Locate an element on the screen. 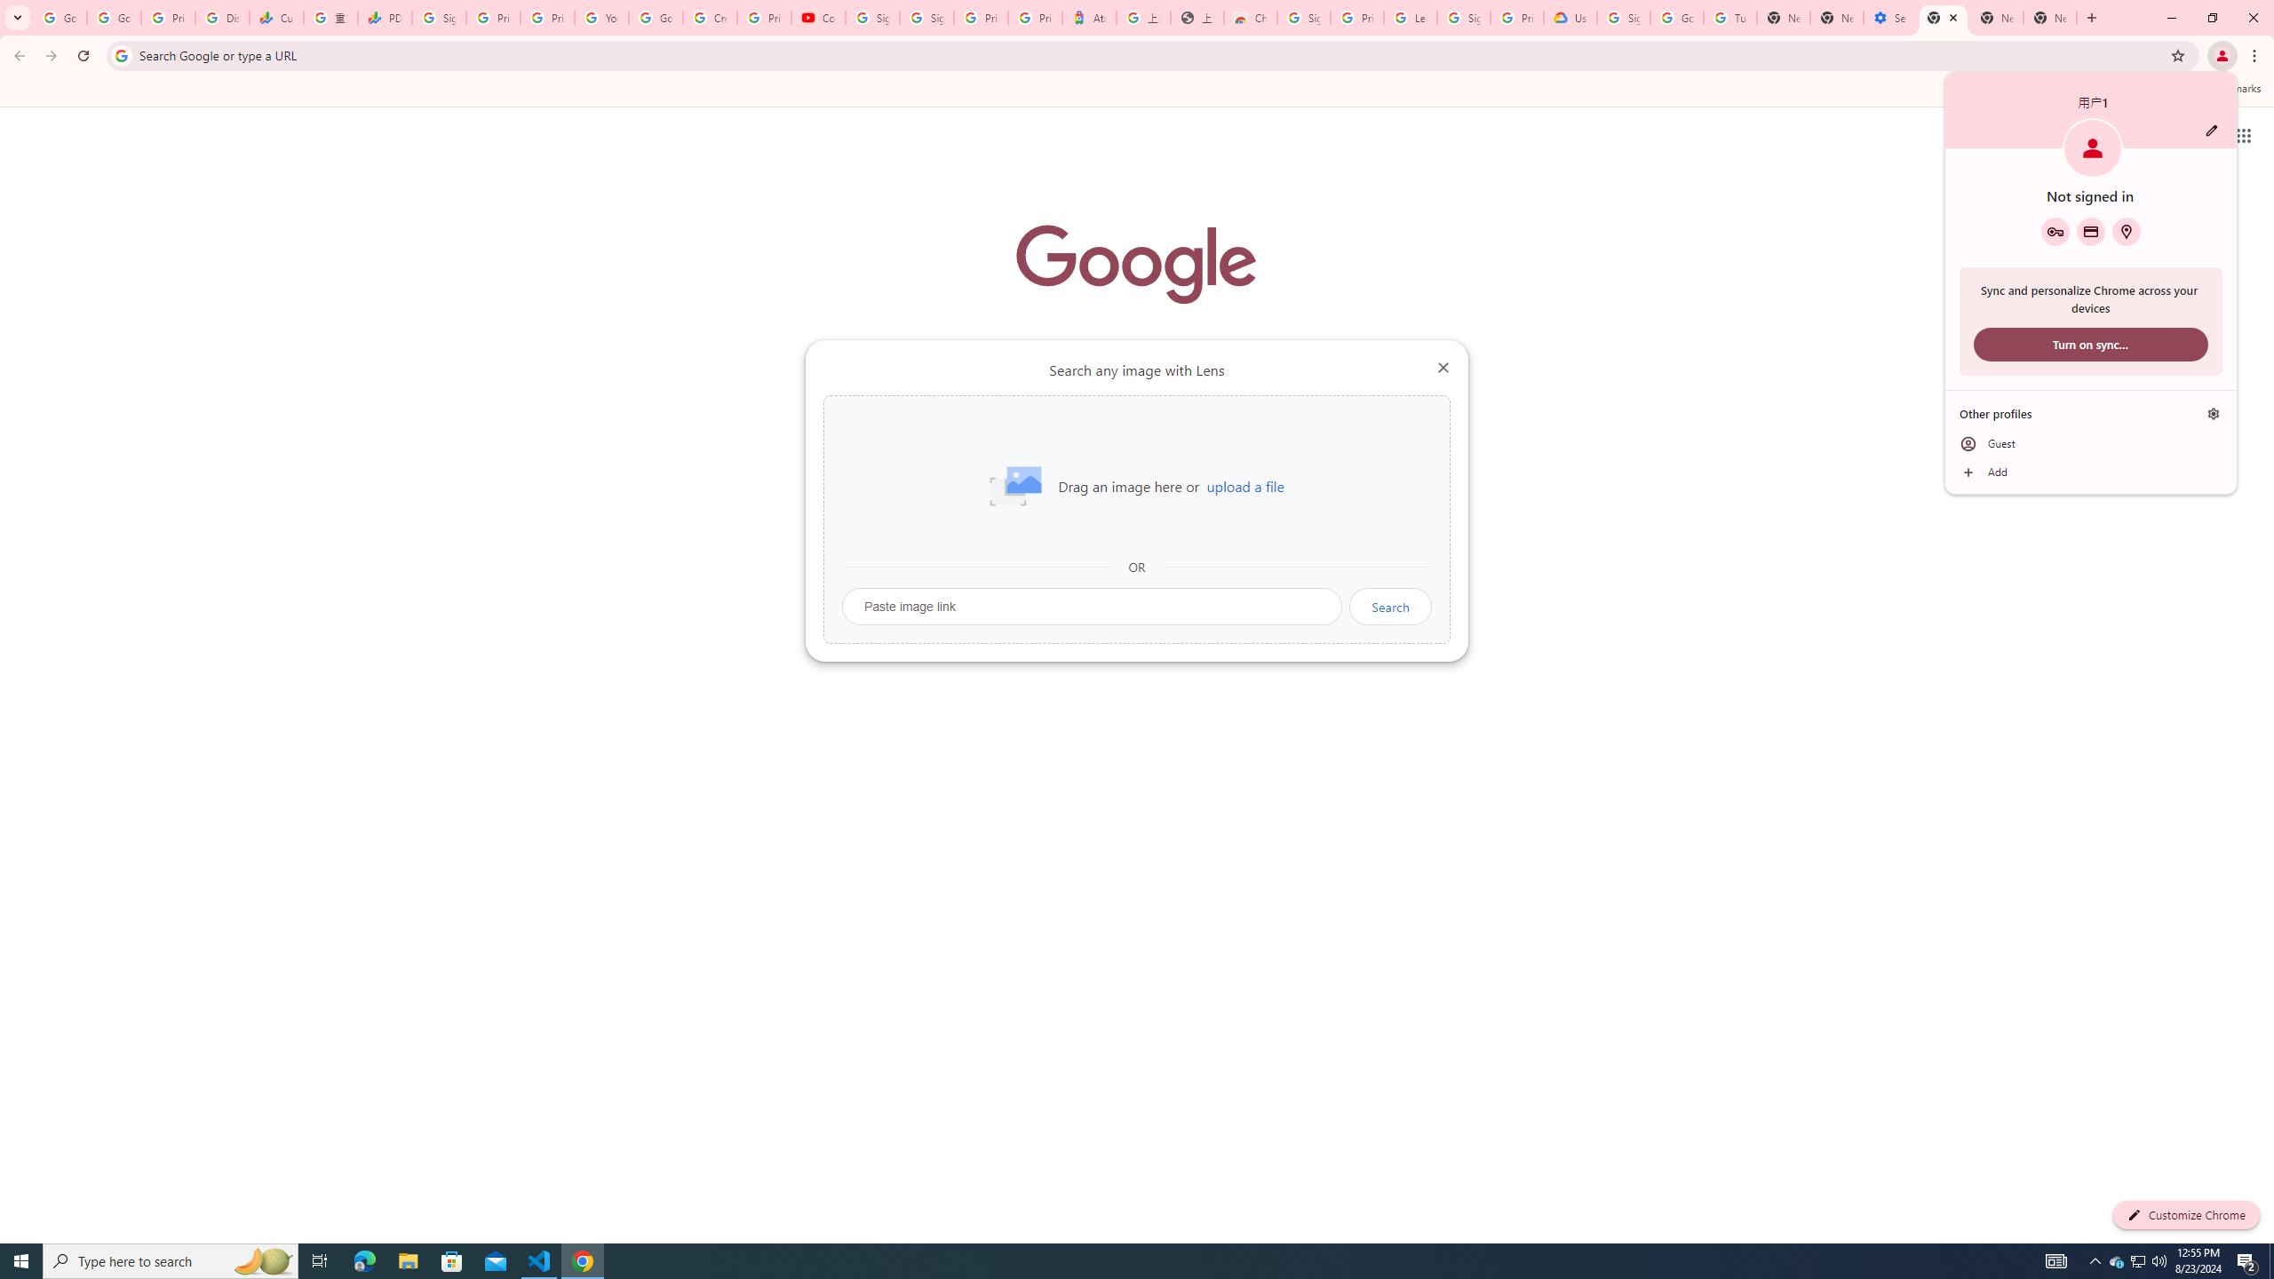 Image resolution: width=2274 pixels, height=1279 pixels. upload a file is located at coordinates (1244, 487).